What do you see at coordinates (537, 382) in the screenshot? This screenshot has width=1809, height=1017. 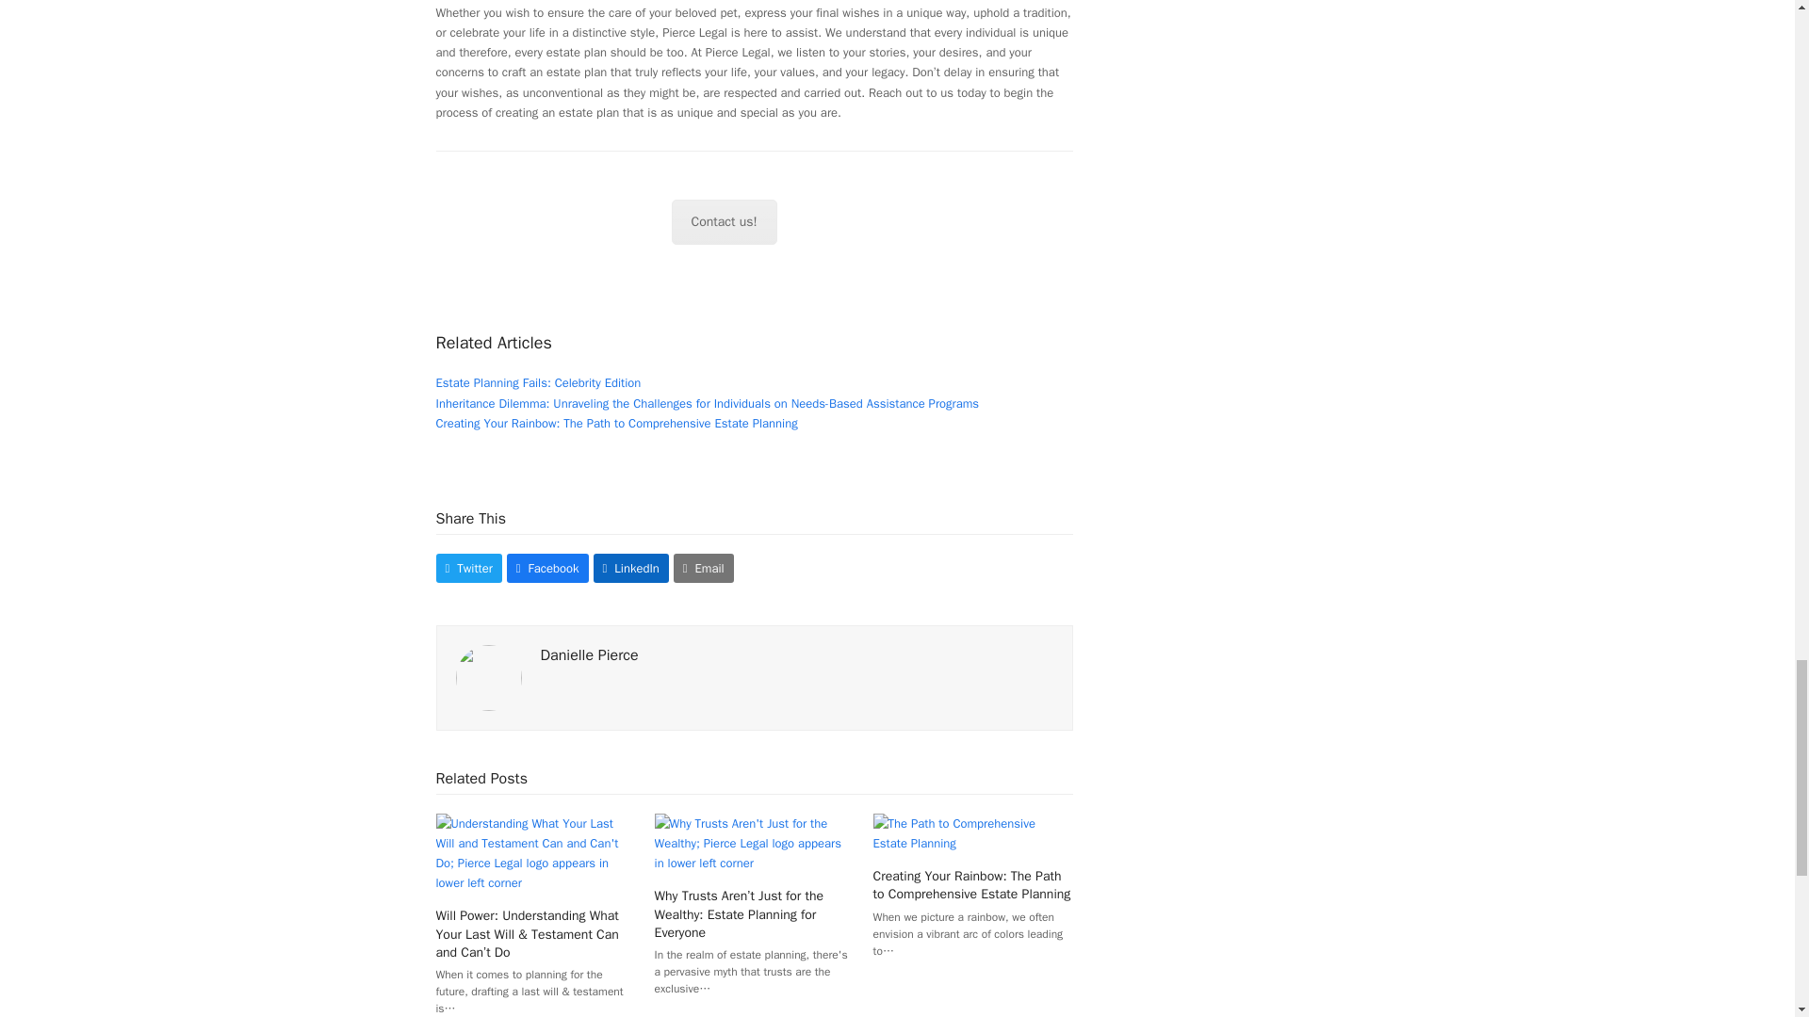 I see `Estate Planning Fails: Celebrity Edition` at bounding box center [537, 382].